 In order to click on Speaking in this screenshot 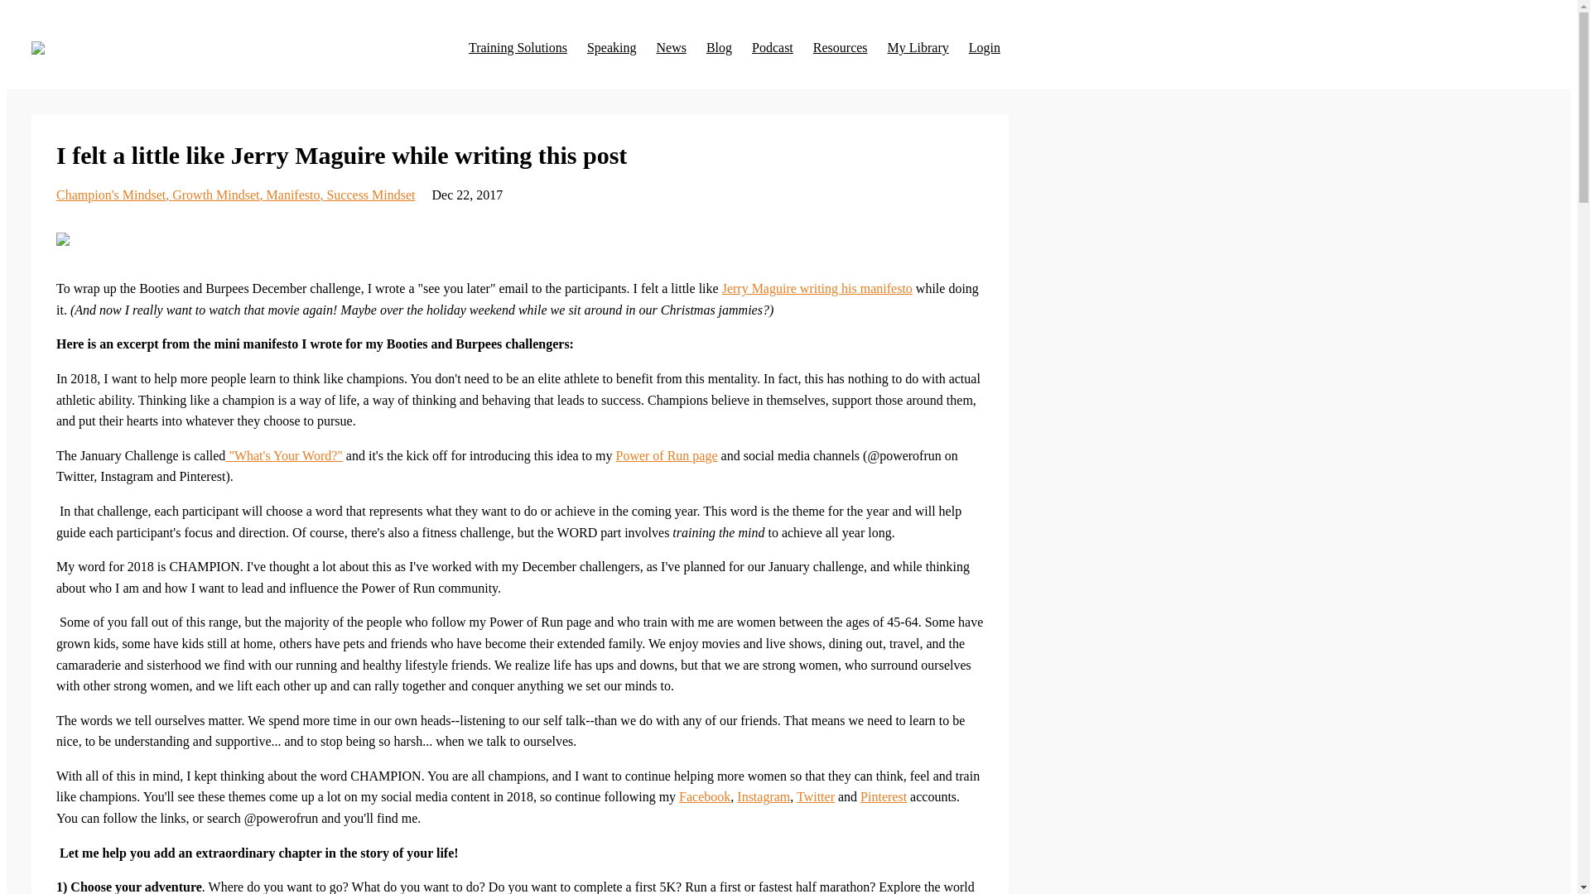, I will do `click(611, 47)`.